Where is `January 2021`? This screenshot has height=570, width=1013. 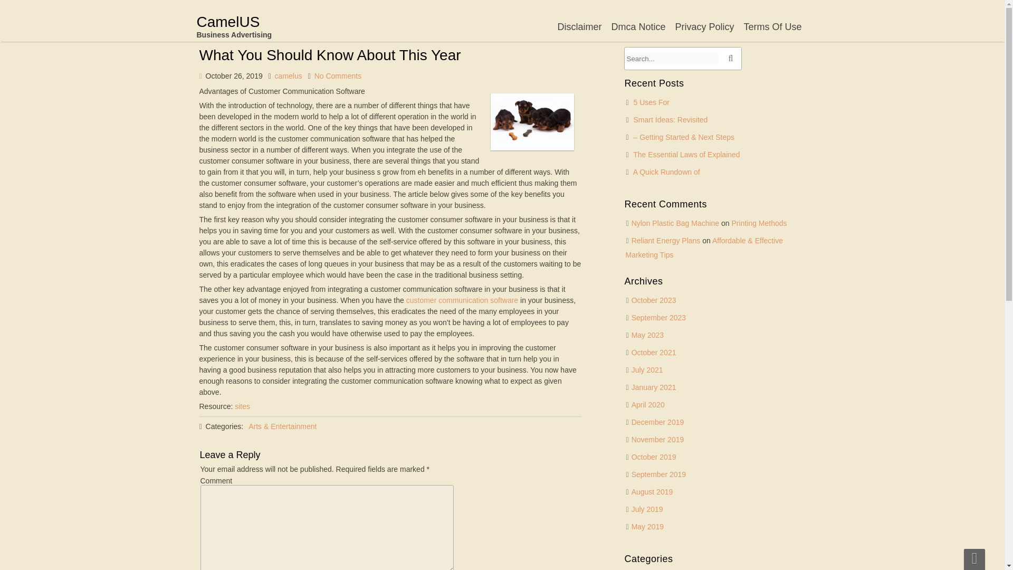 January 2021 is located at coordinates (654, 387).